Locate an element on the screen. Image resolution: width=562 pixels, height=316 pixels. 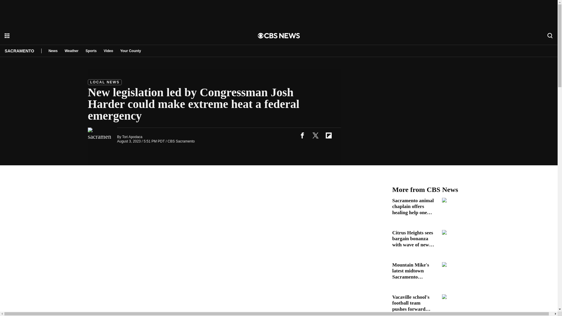
facebook is located at coordinates (302, 135).